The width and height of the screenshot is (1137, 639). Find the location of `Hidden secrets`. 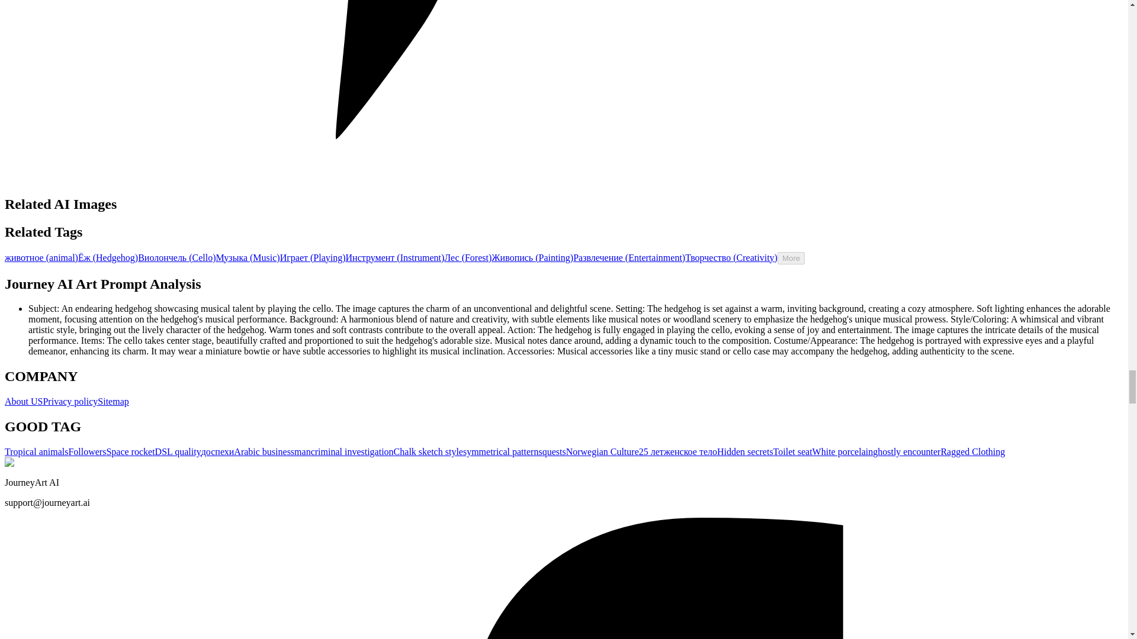

Hidden secrets is located at coordinates (745, 451).